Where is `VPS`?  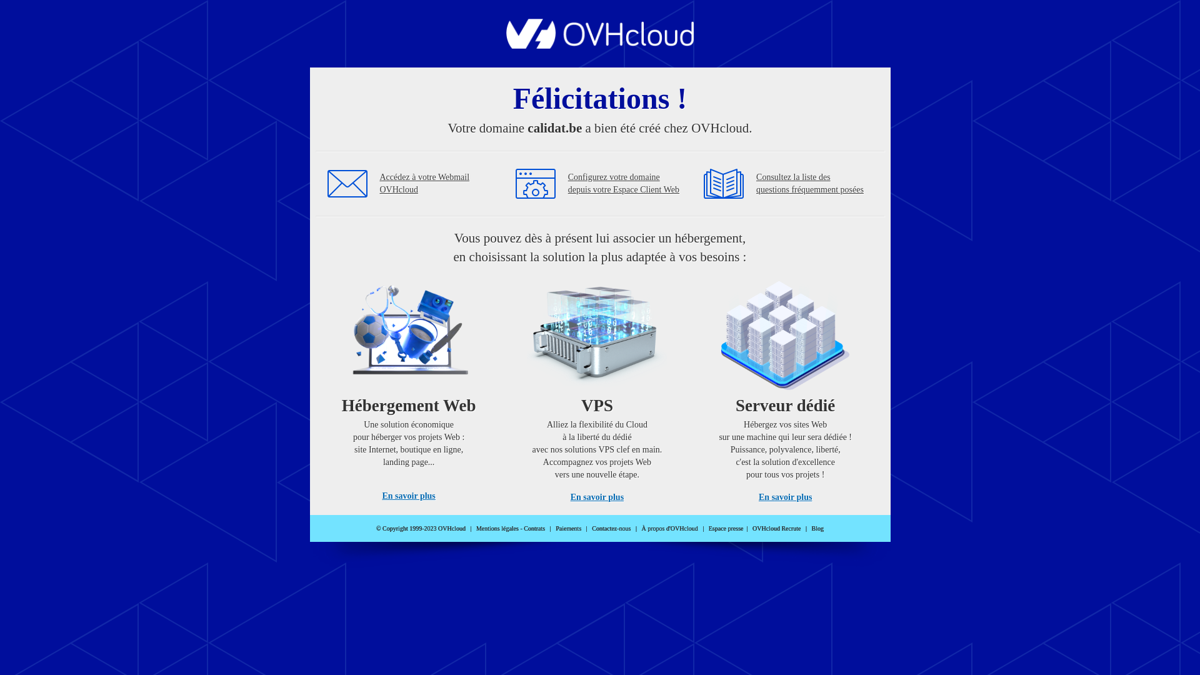 VPS is located at coordinates (597, 387).